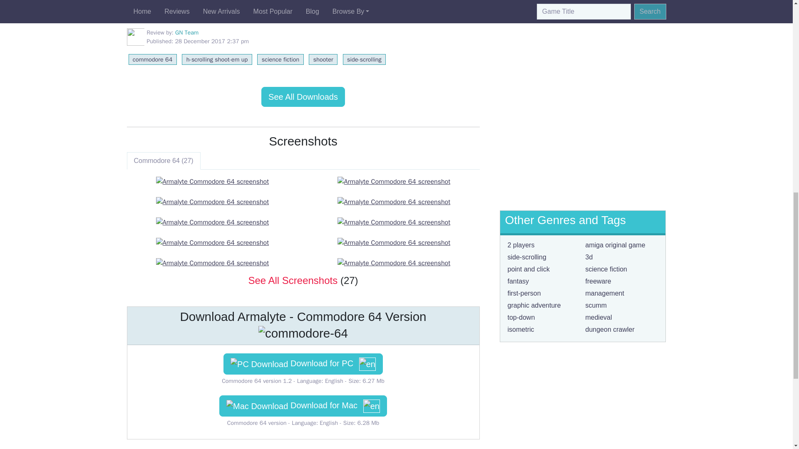 The image size is (799, 449). What do you see at coordinates (152, 59) in the screenshot?
I see `commodore 64` at bounding box center [152, 59].